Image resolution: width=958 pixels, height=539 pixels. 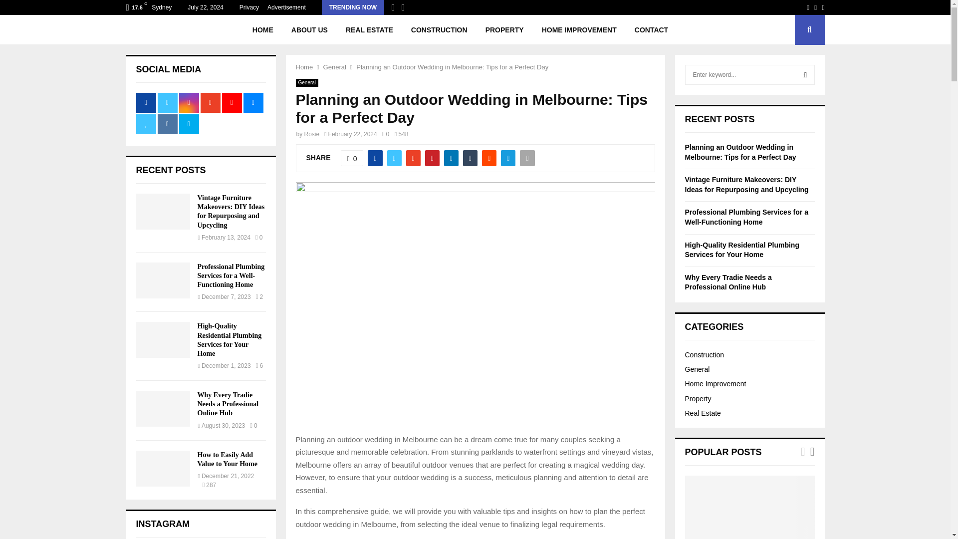 What do you see at coordinates (823, 7) in the screenshot?
I see `Pinterest` at bounding box center [823, 7].